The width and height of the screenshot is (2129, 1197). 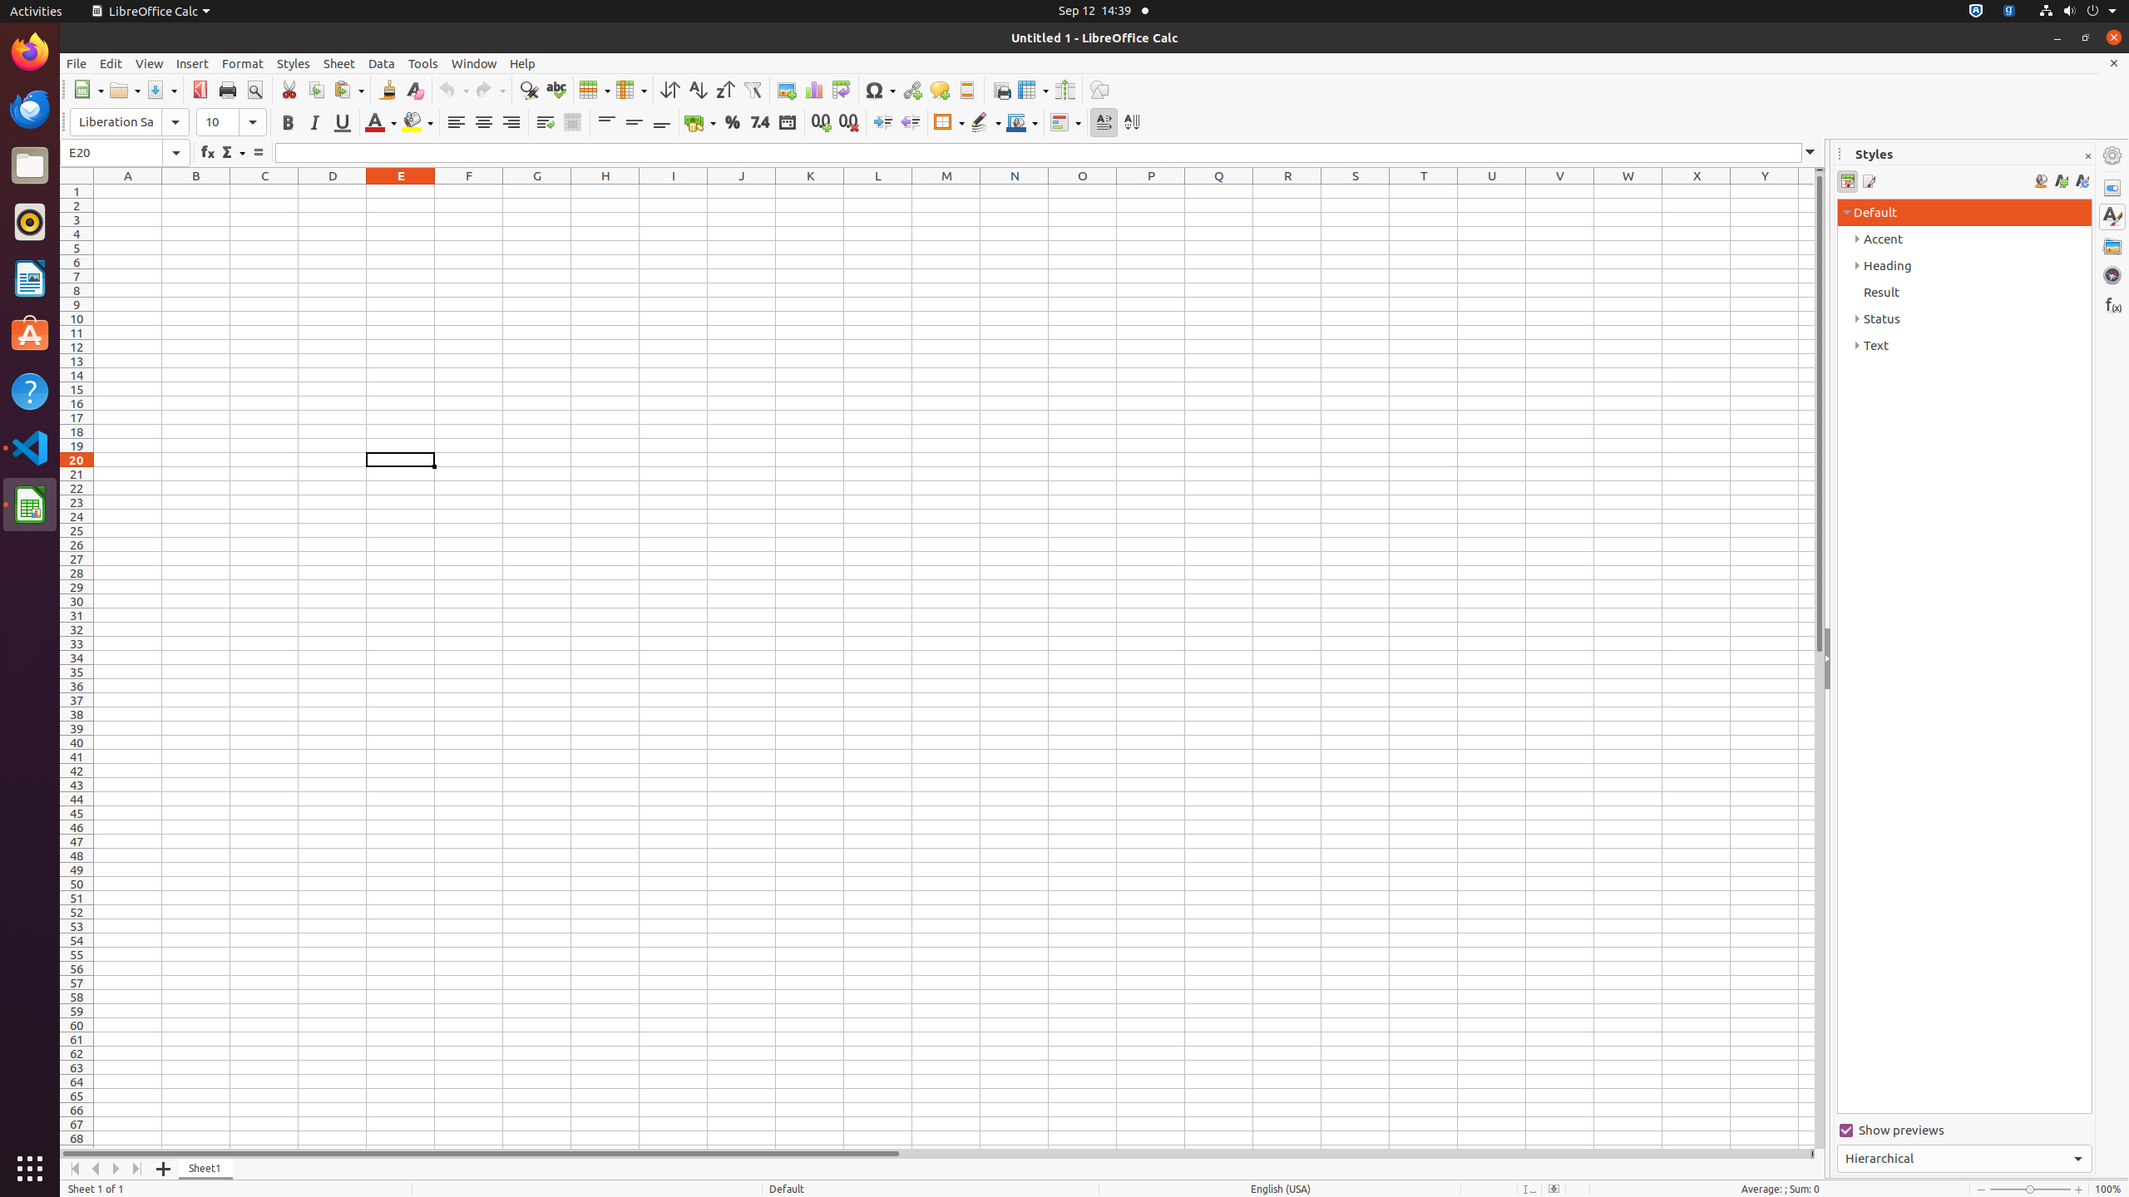 I want to click on D1, so click(x=333, y=191).